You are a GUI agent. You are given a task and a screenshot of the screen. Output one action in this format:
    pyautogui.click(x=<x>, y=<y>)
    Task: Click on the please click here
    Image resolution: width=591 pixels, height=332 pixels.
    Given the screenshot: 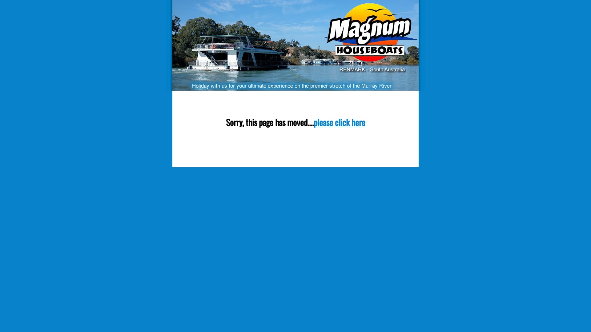 What is the action you would take?
    pyautogui.click(x=339, y=122)
    